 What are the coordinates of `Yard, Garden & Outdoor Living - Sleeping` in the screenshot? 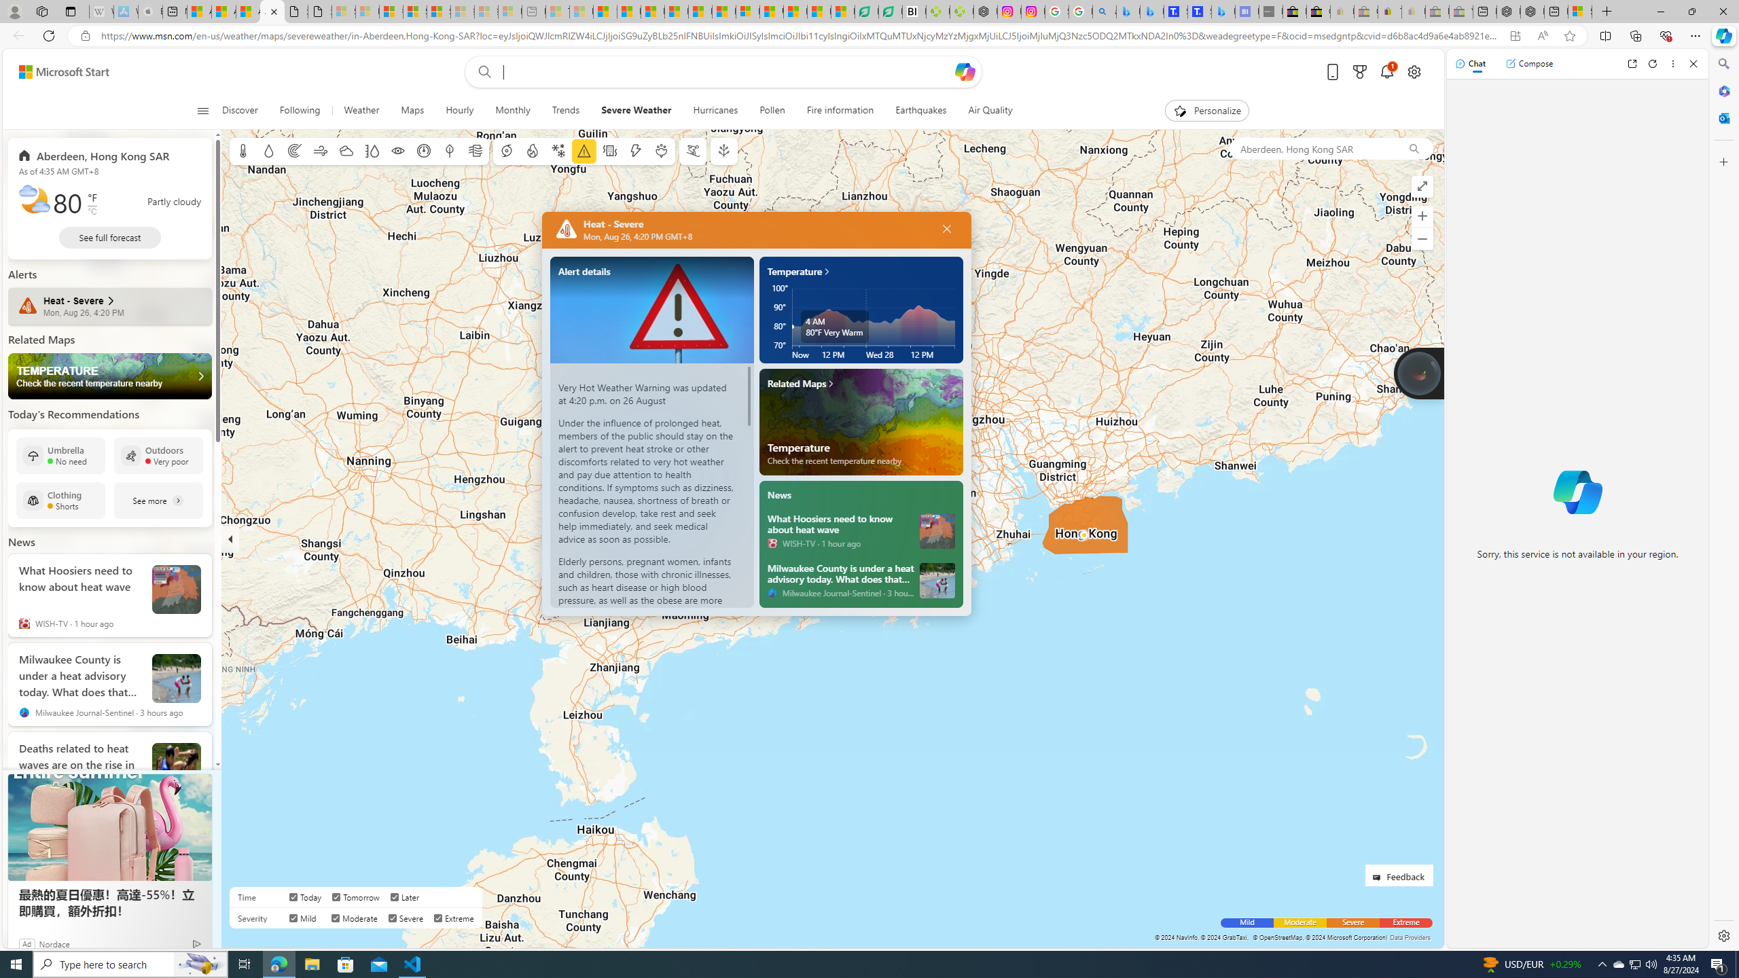 It's located at (1460, 12).